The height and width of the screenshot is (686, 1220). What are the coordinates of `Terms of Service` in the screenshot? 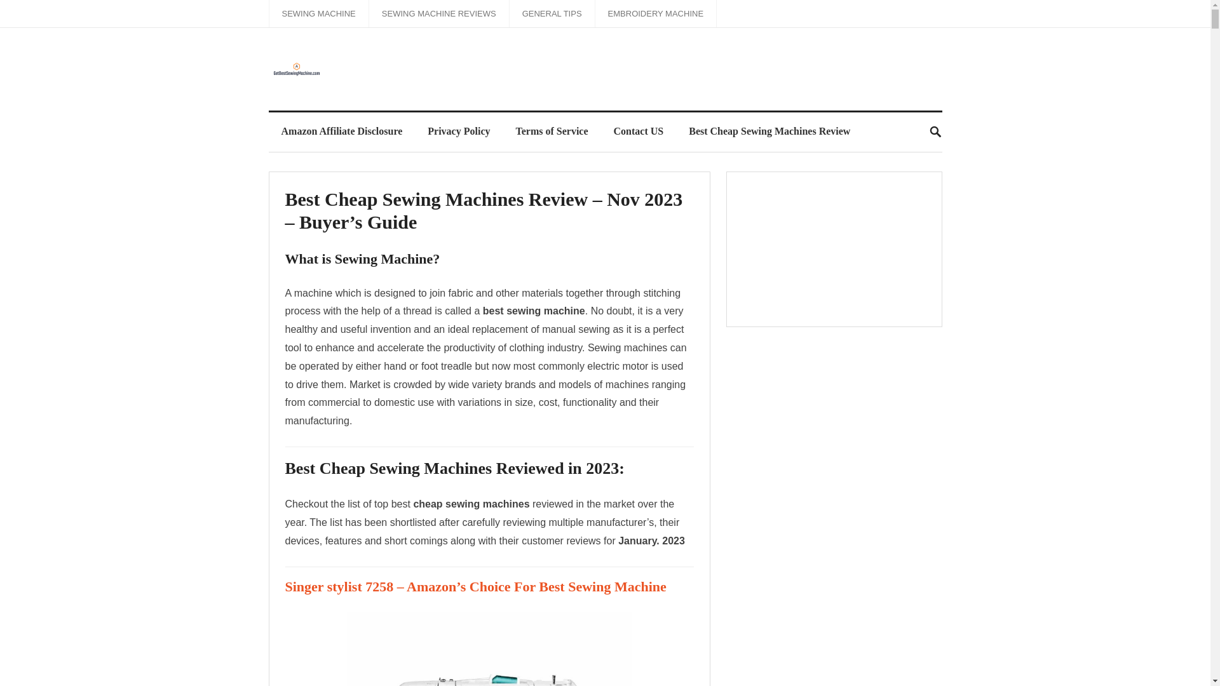 It's located at (552, 131).